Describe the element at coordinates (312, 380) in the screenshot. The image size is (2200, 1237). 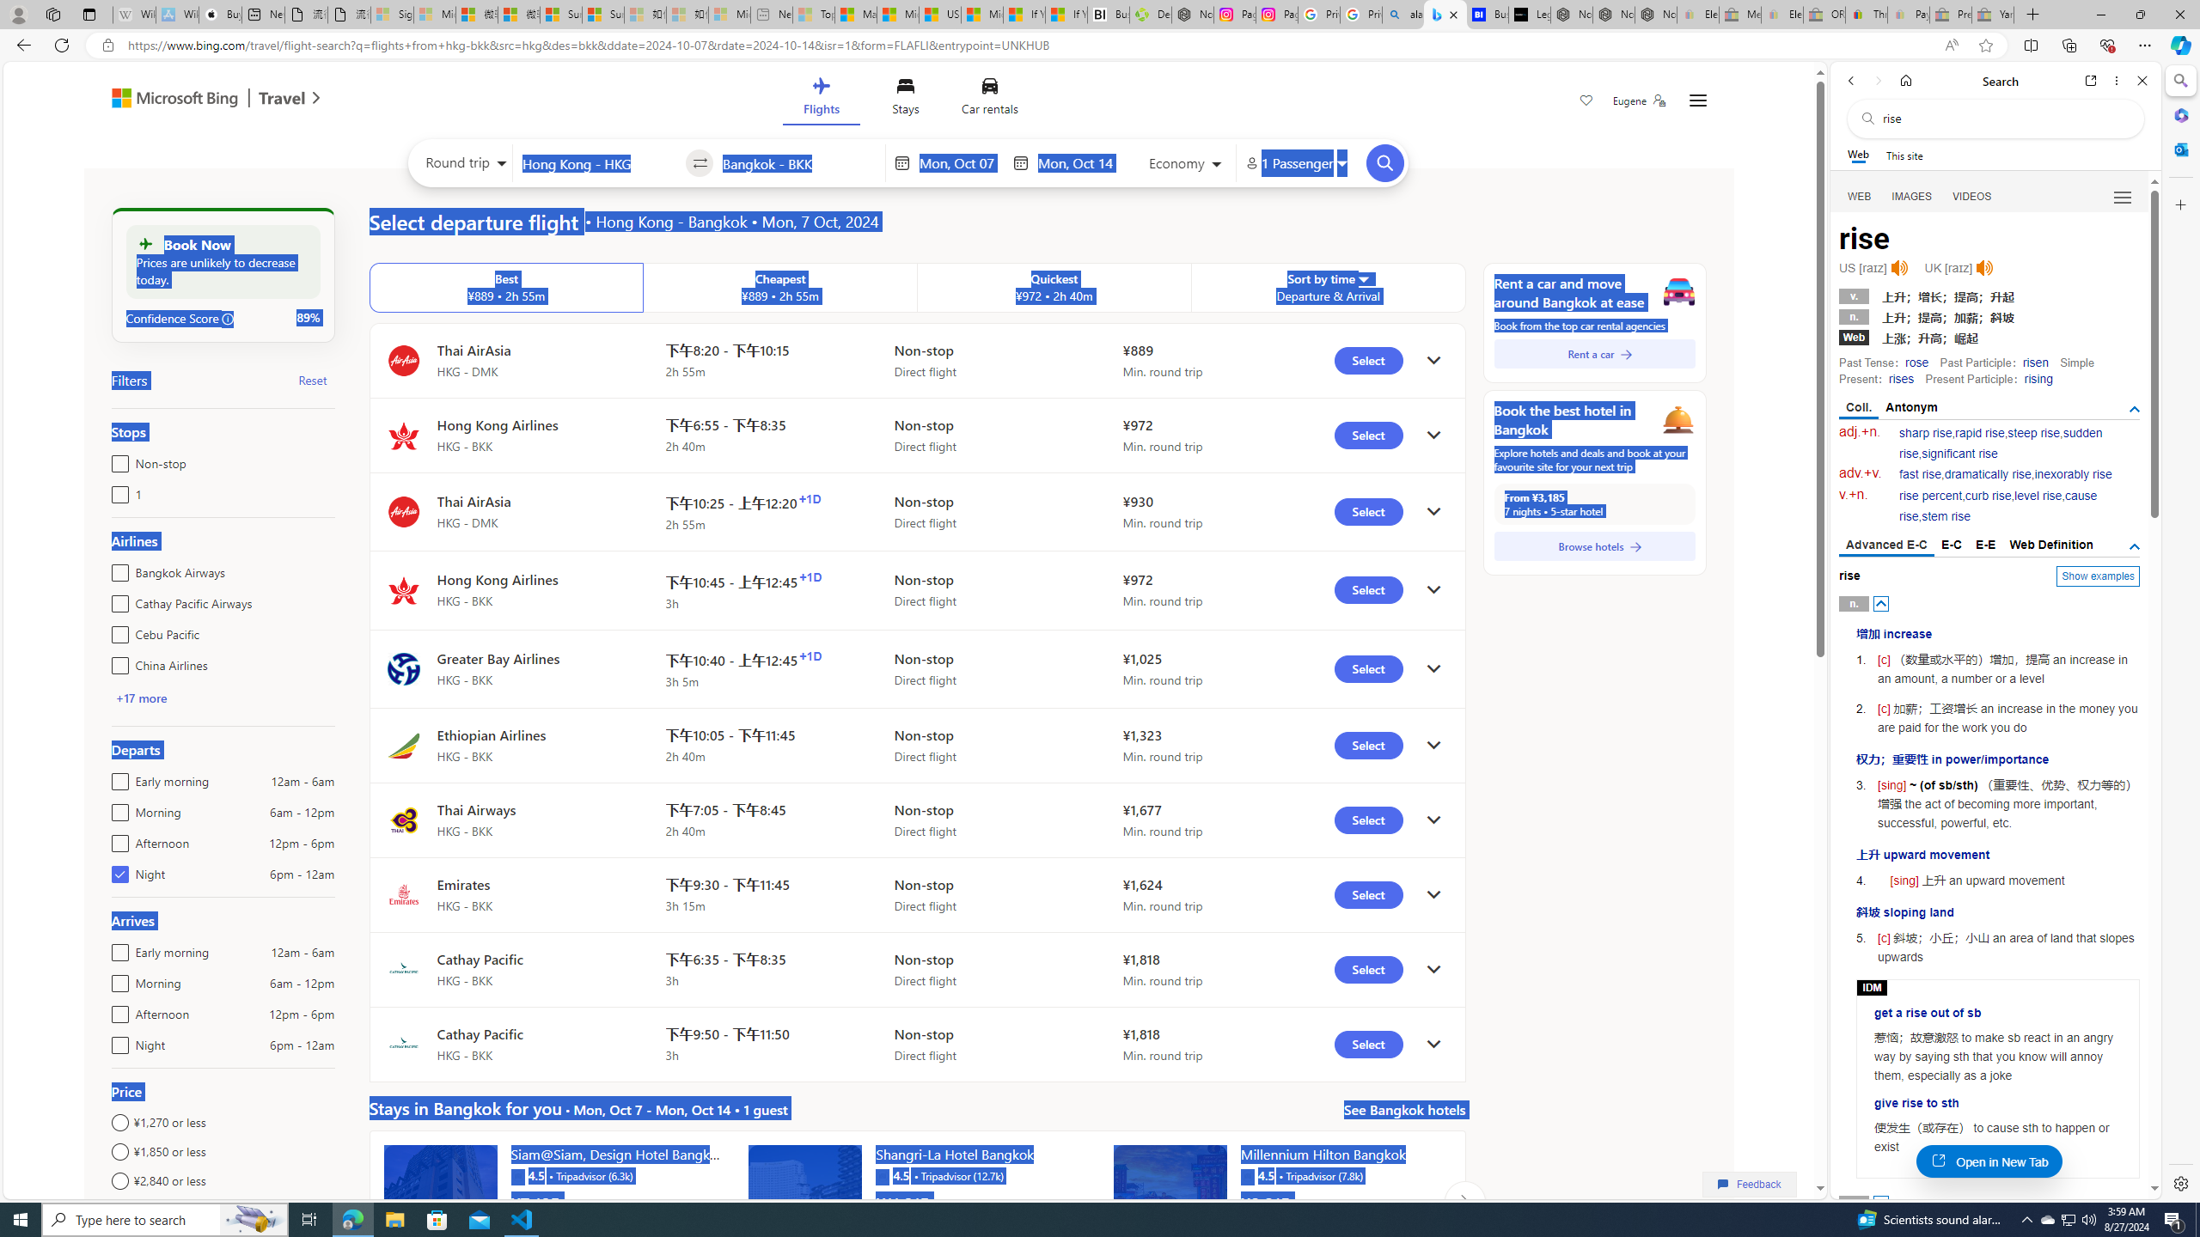
I see `Reset` at that location.